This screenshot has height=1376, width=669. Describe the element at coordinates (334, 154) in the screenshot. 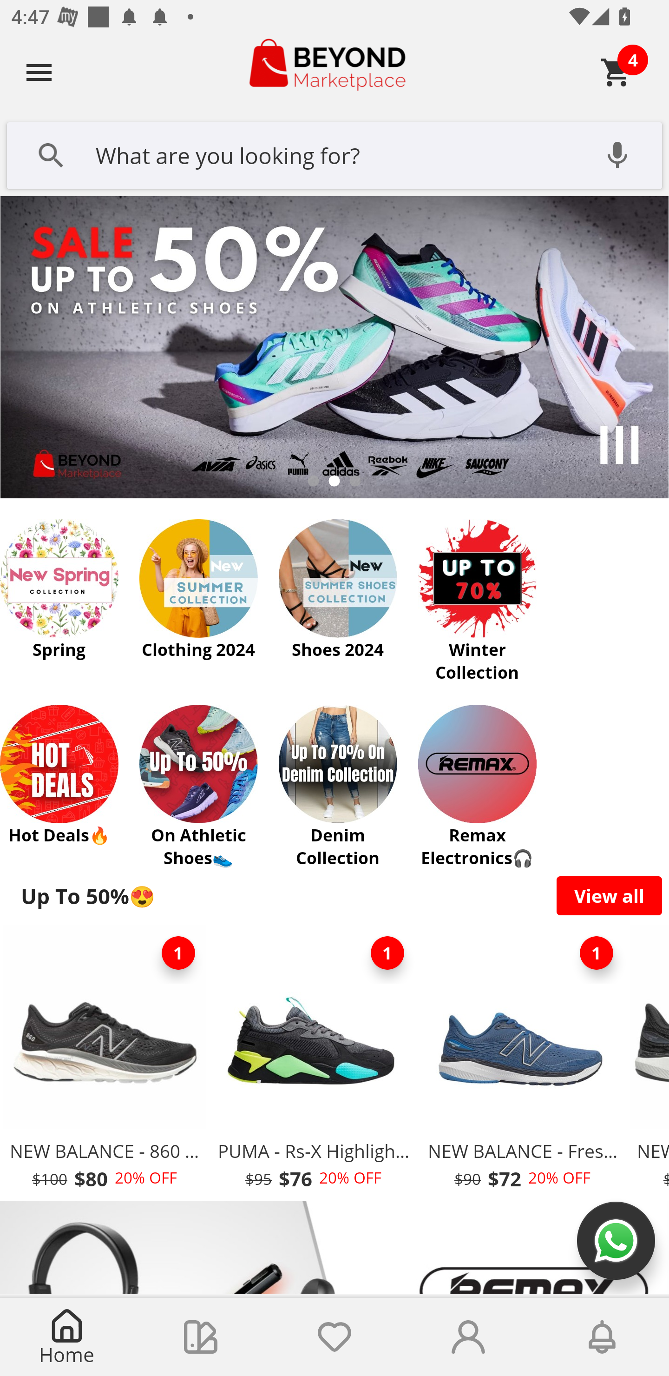

I see `What are you looking for?` at that location.